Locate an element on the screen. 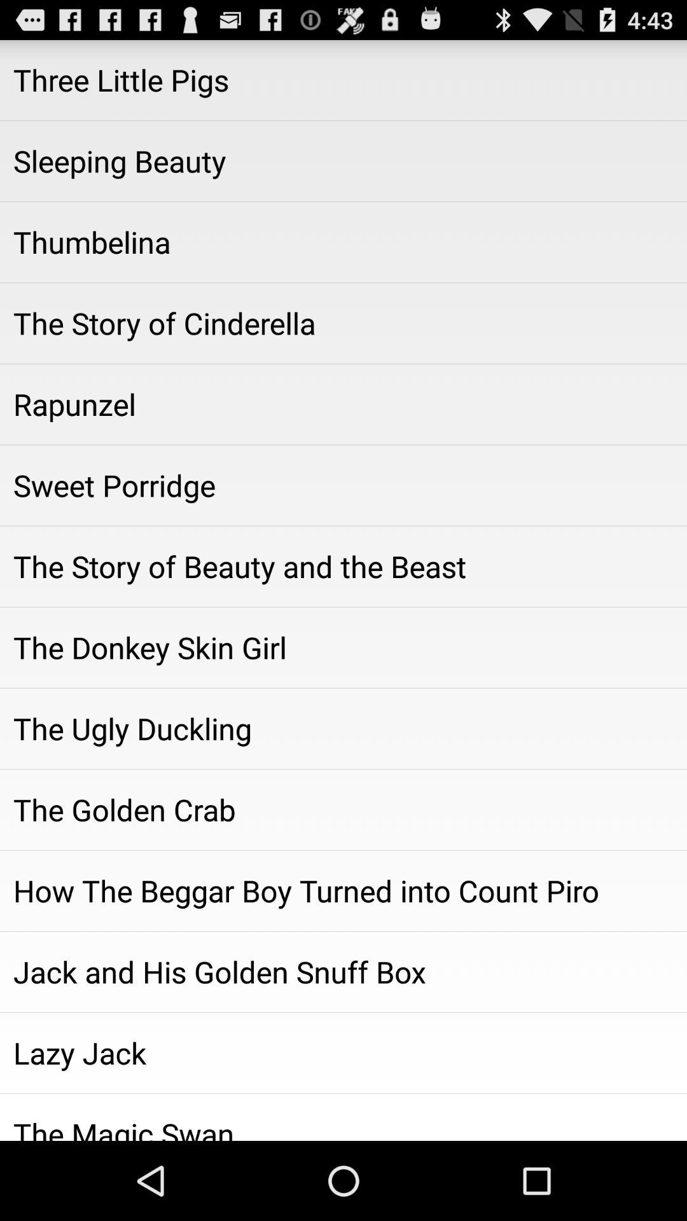 The image size is (687, 1221). launch icon above the ugly duckling is located at coordinates (343, 647).